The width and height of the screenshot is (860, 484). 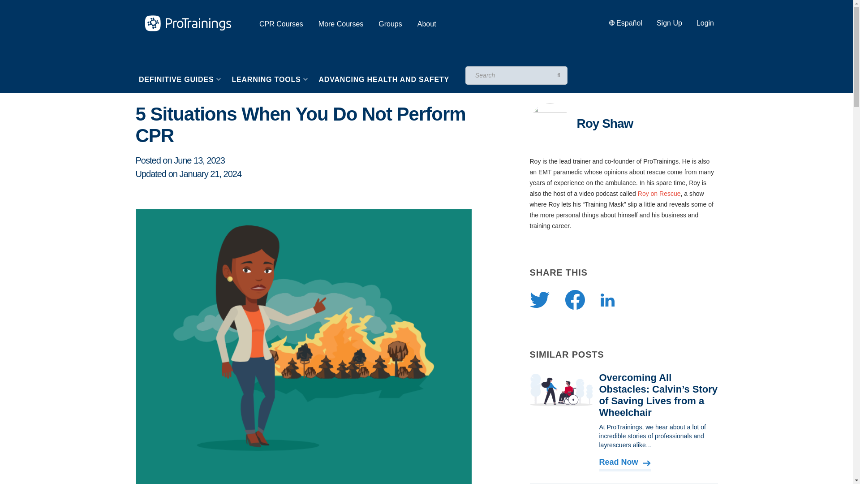 What do you see at coordinates (669, 23) in the screenshot?
I see `Sign Up` at bounding box center [669, 23].